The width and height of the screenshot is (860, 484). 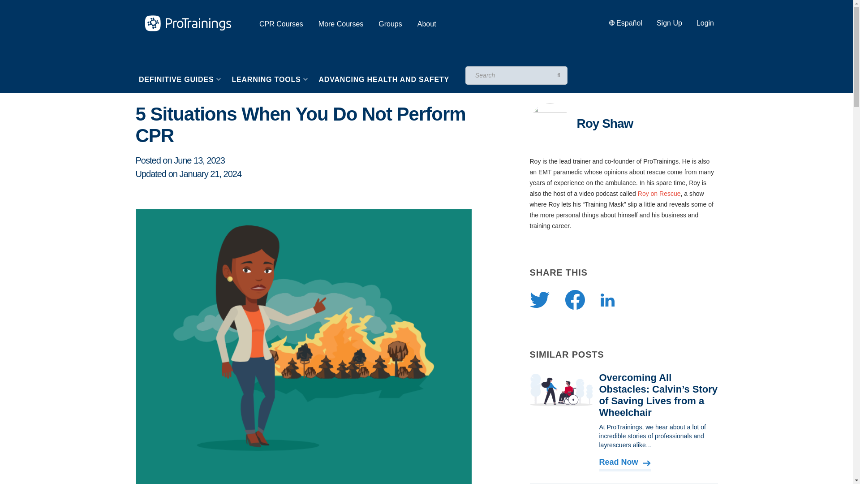 What do you see at coordinates (669, 23) in the screenshot?
I see `Sign Up` at bounding box center [669, 23].